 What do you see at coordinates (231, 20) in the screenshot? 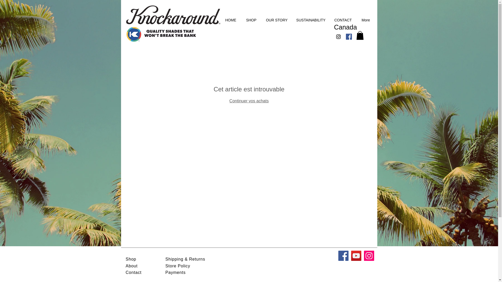
I see `HOME` at bounding box center [231, 20].